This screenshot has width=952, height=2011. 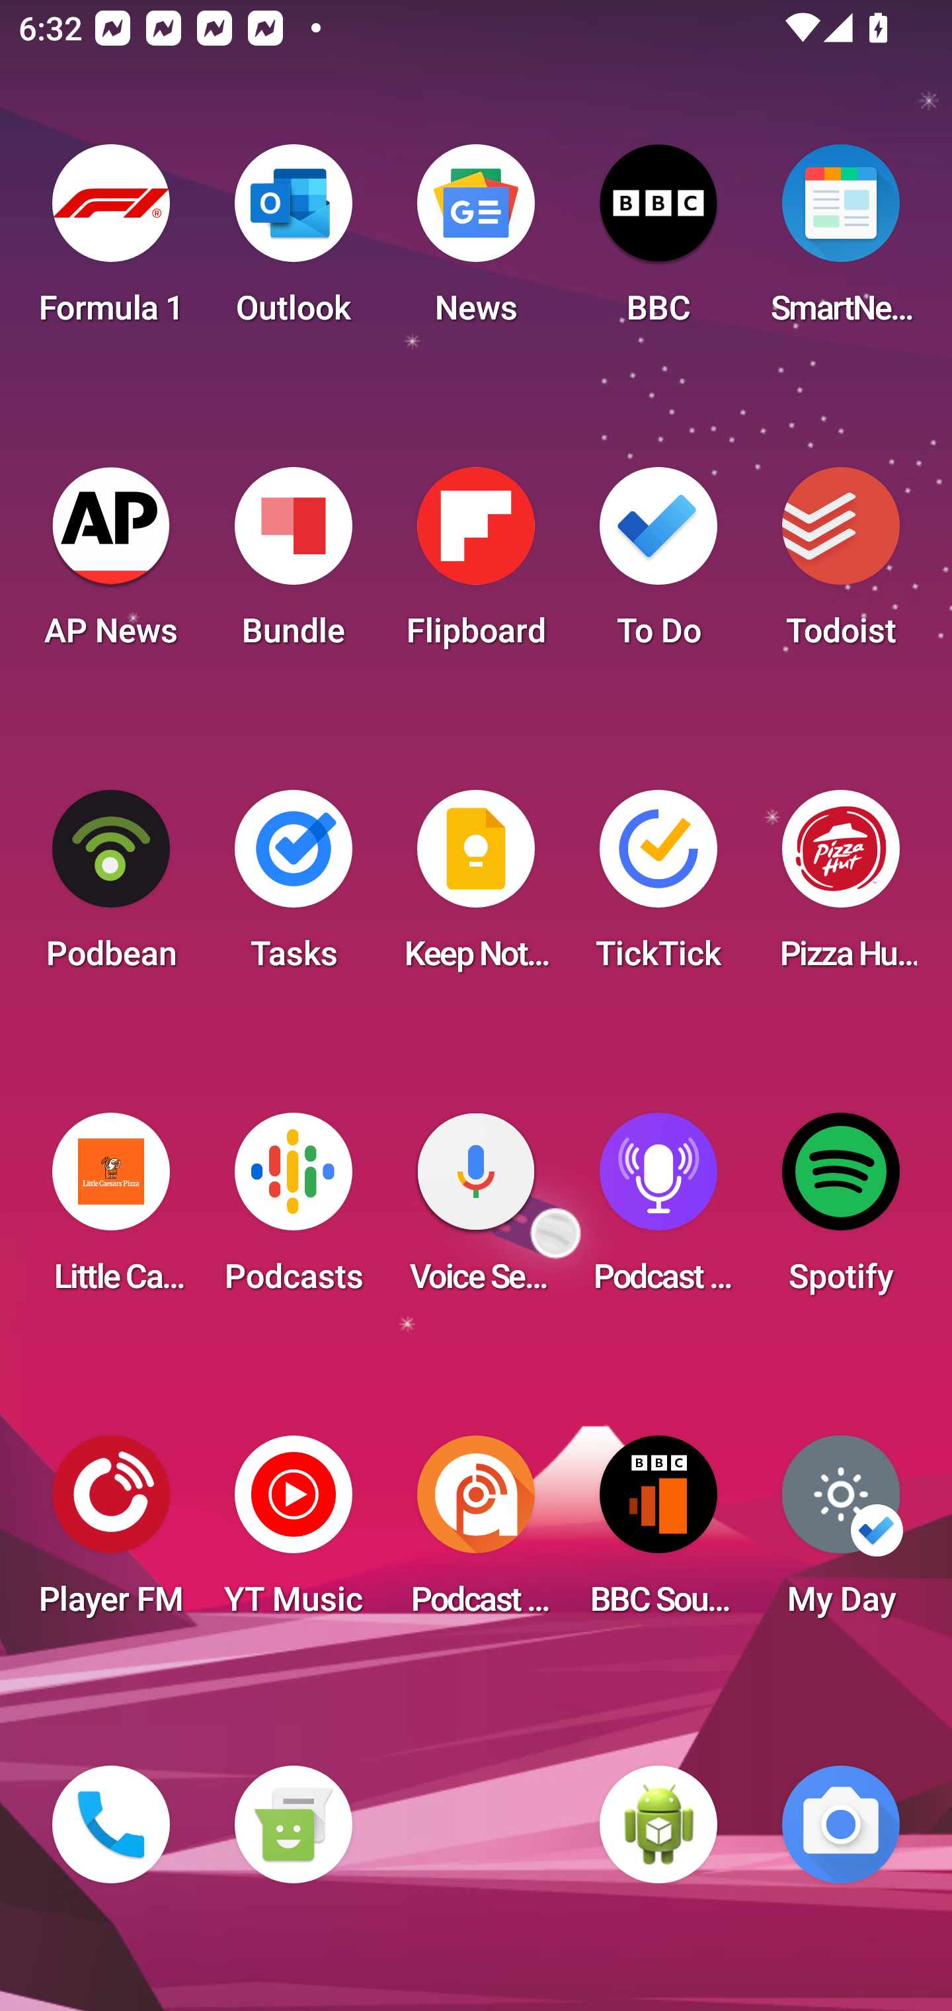 I want to click on Player FM, so click(x=111, y=1533).